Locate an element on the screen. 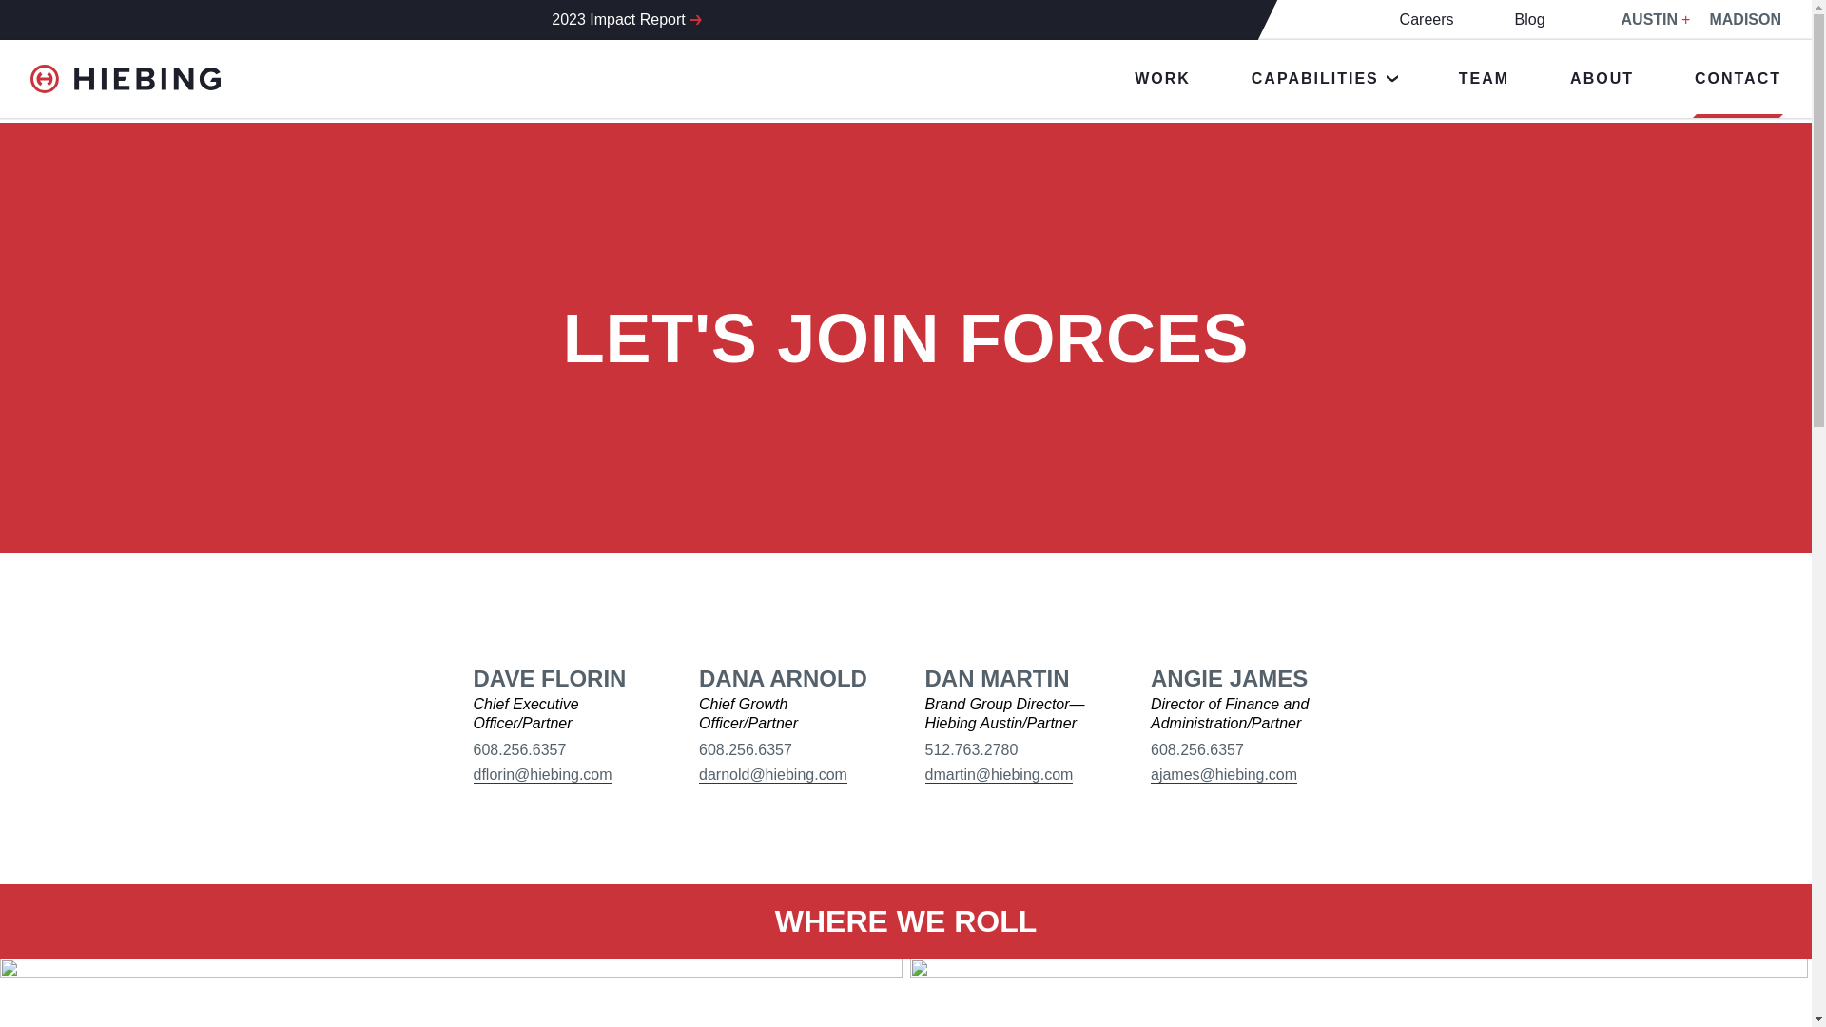 The width and height of the screenshot is (1826, 1027). MADISON is located at coordinates (1738, 19).